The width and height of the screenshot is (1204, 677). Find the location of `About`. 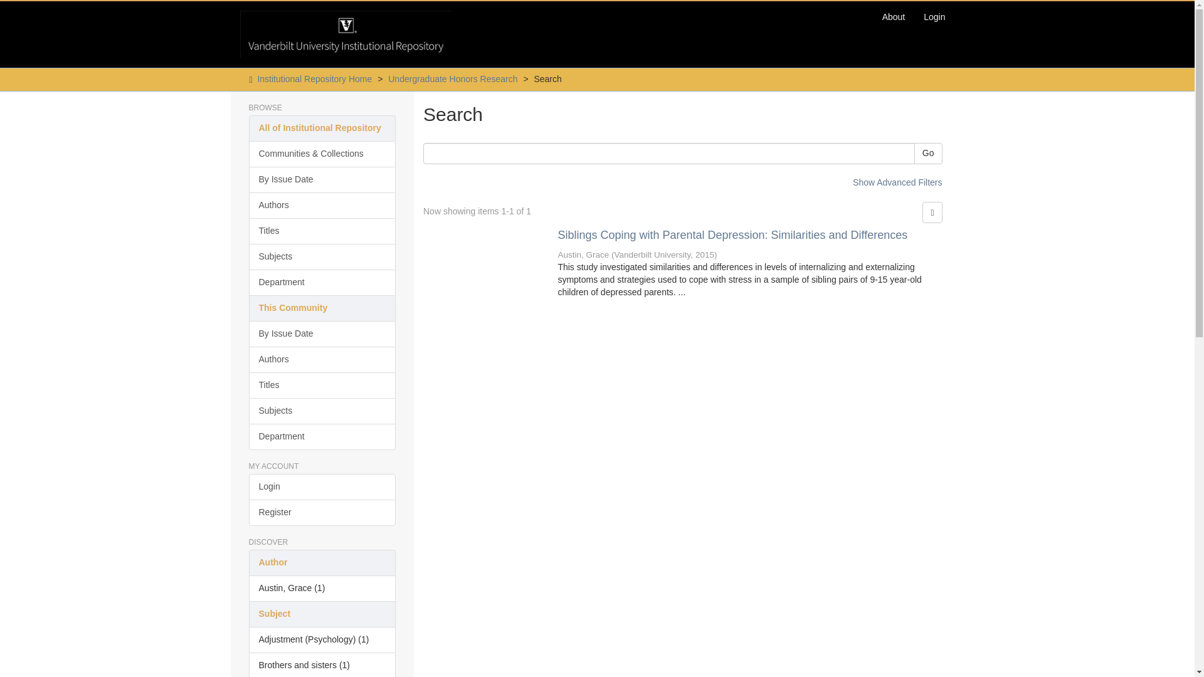

About is located at coordinates (894, 16).